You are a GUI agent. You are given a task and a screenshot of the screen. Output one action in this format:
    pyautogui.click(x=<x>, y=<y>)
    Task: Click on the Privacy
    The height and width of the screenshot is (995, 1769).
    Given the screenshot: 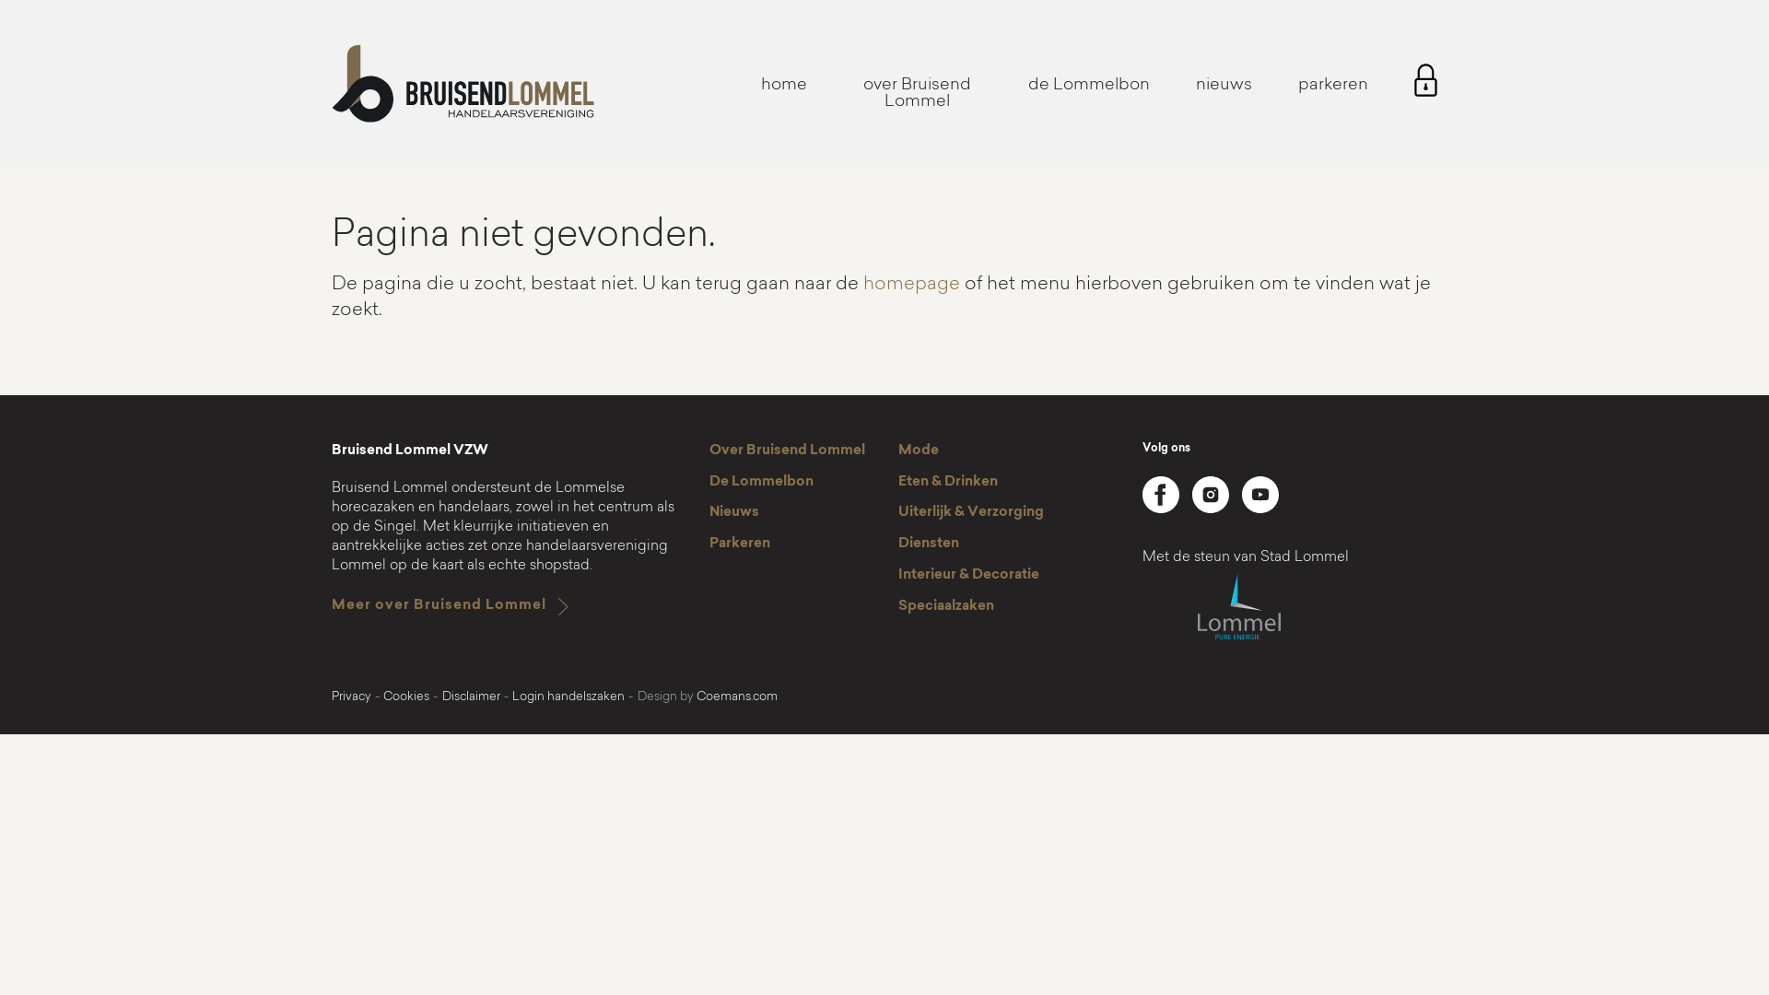 What is the action you would take?
    pyautogui.click(x=352, y=697)
    